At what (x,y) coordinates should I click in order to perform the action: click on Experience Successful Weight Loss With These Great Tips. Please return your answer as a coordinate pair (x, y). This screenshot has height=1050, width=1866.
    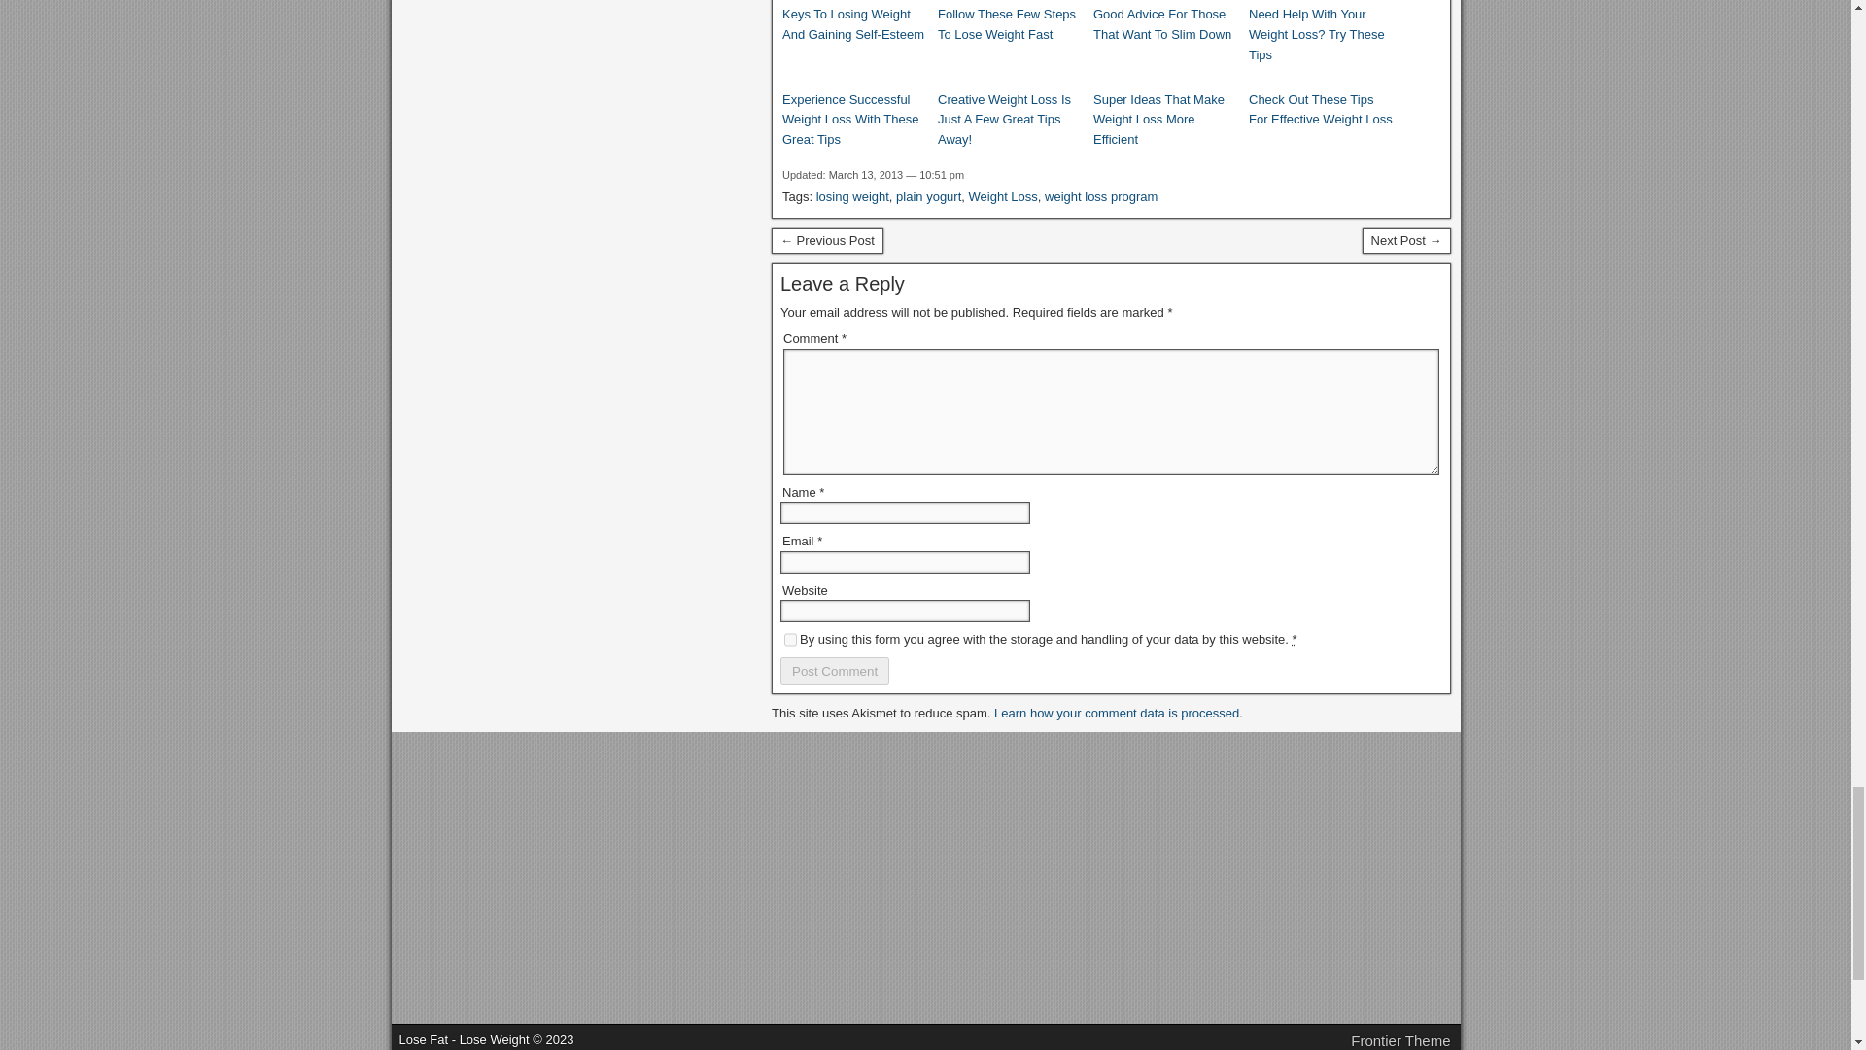
    Looking at the image, I should click on (854, 121).